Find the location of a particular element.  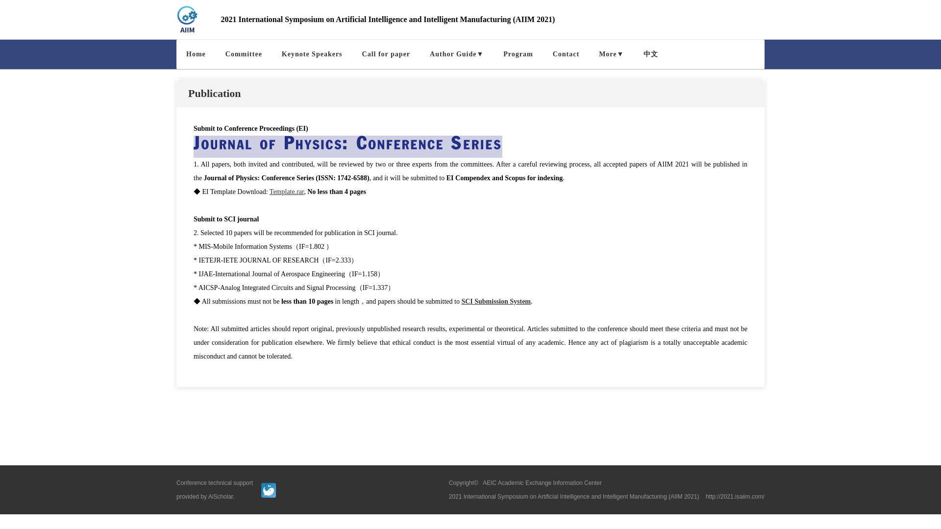

Call for paper is located at coordinates (386, 54).